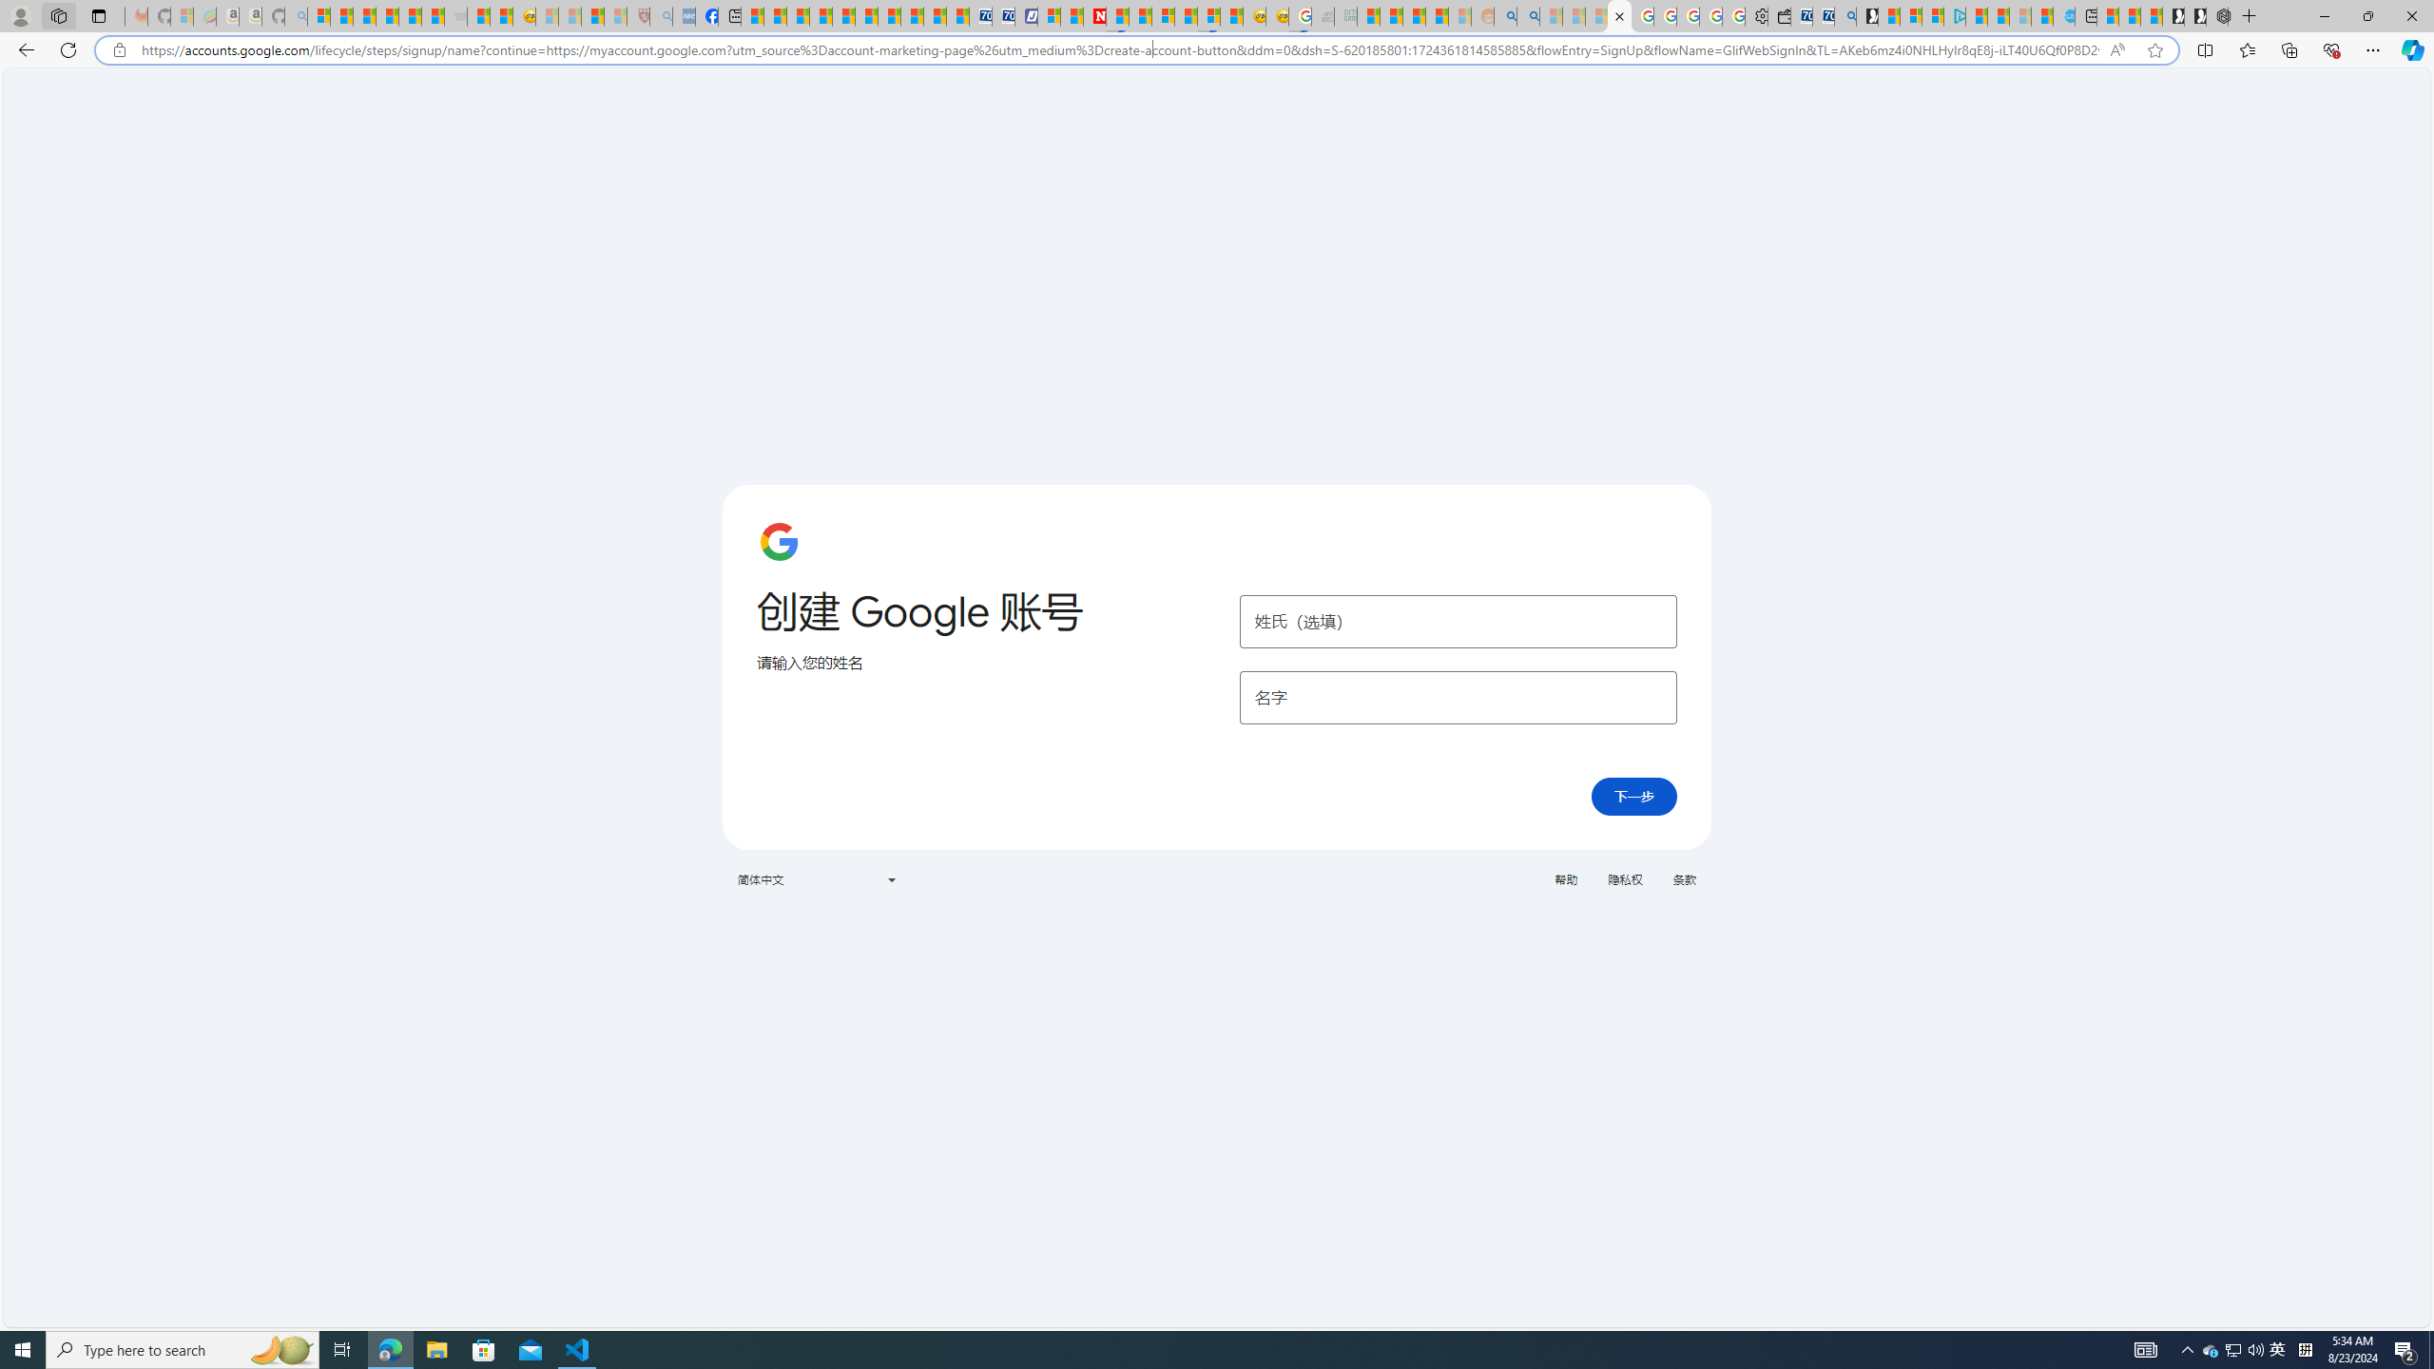  What do you see at coordinates (454, 16) in the screenshot?
I see `Combat Siege - Sleeping` at bounding box center [454, 16].